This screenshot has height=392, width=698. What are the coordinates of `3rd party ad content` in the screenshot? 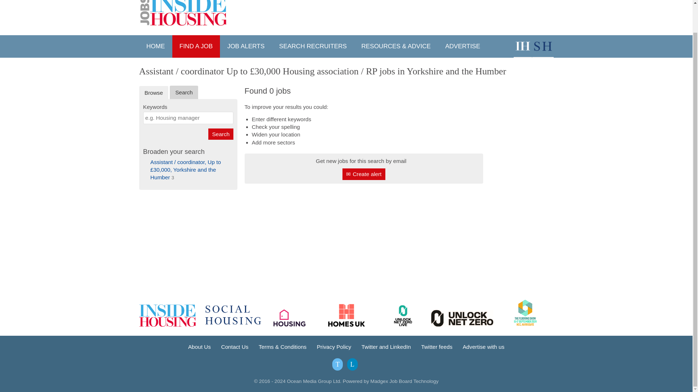 It's located at (522, 238).